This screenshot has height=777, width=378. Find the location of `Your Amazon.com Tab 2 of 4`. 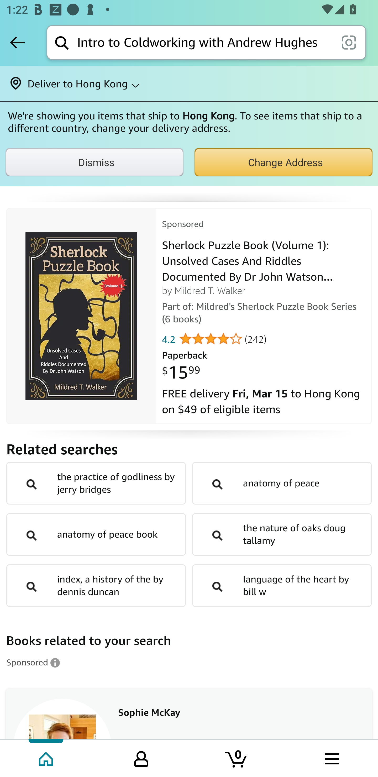

Your Amazon.com Tab 2 of 4 is located at coordinates (141, 758).